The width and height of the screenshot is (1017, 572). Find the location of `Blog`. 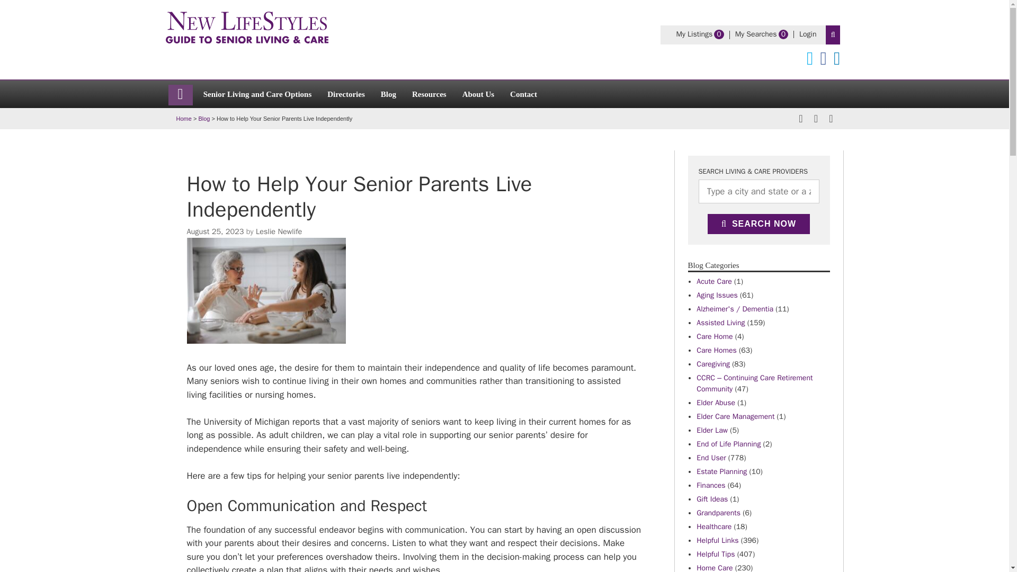

Blog is located at coordinates (388, 93).